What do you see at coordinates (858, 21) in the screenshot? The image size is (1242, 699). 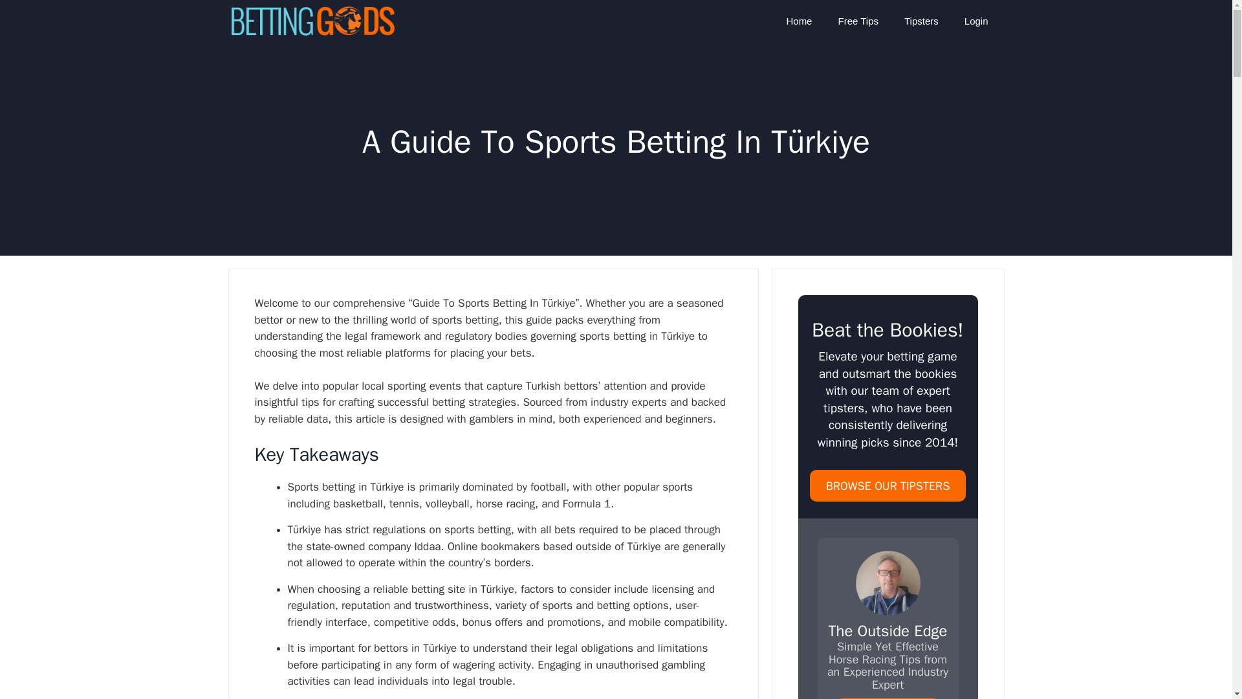 I see `Free Tips` at bounding box center [858, 21].